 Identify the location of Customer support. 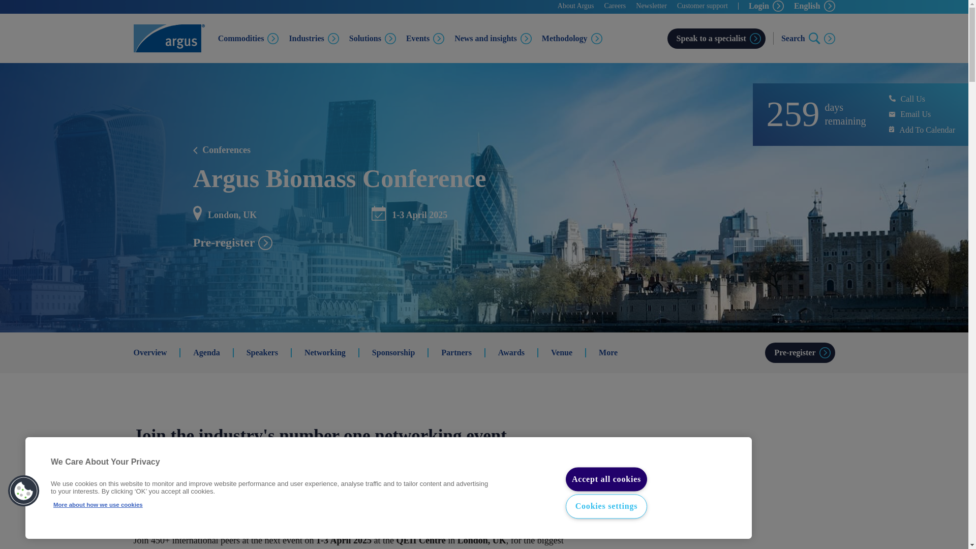
(703, 6).